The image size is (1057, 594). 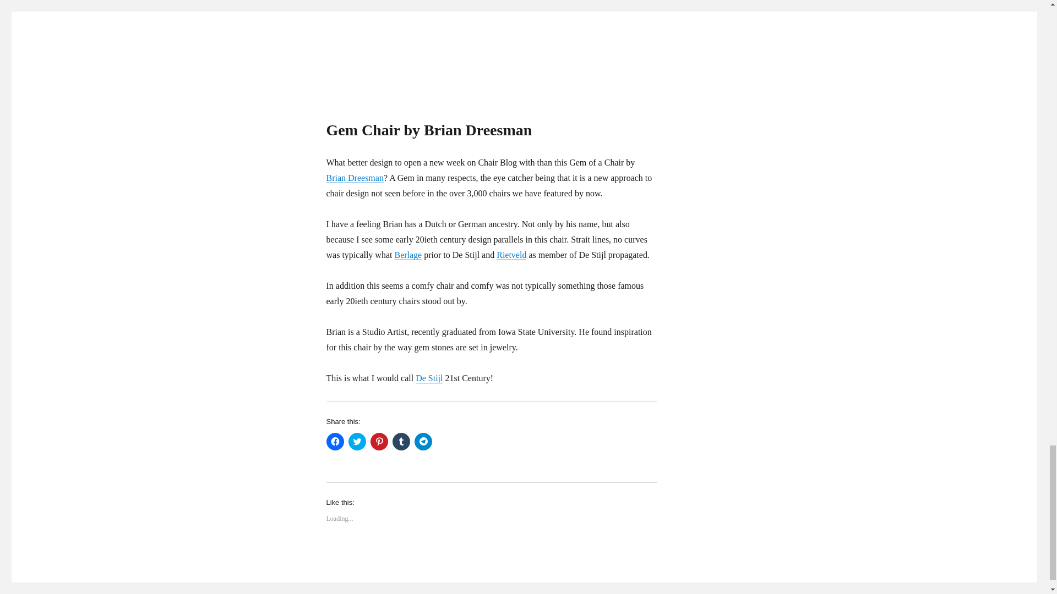 What do you see at coordinates (379, 441) in the screenshot?
I see `Click to share on Pinterest` at bounding box center [379, 441].